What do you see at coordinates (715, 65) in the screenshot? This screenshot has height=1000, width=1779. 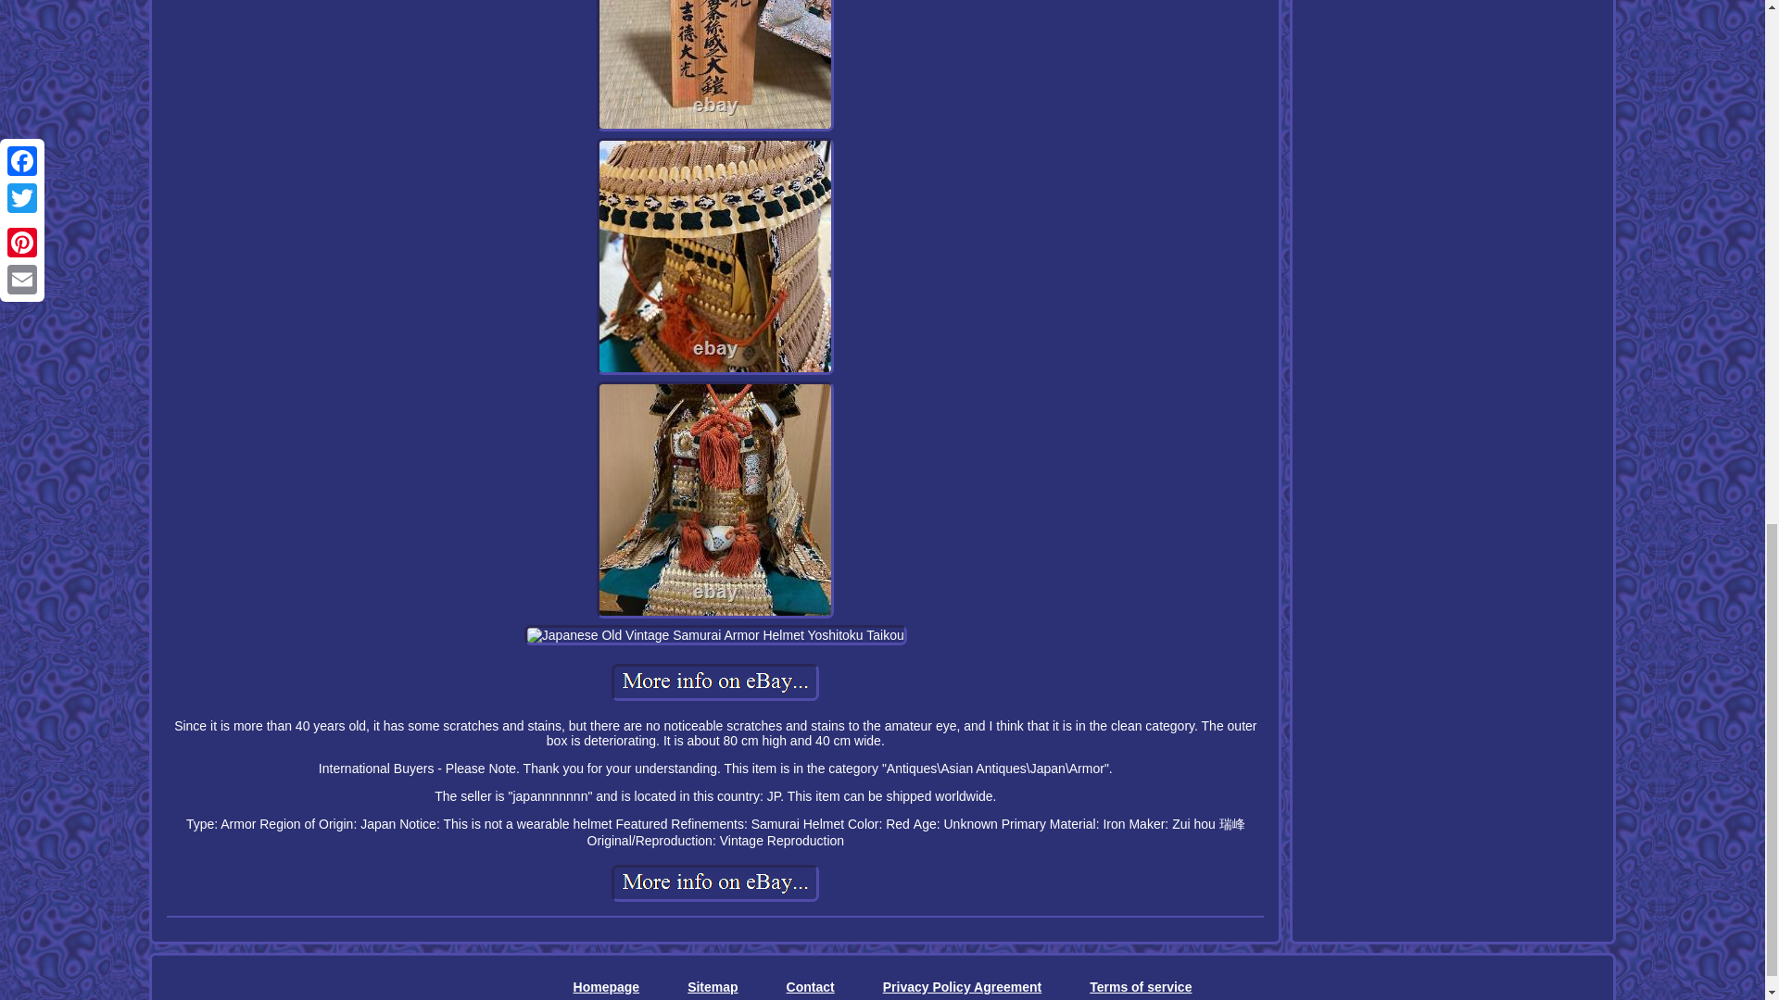 I see `Japanese Old Vintage Samurai Armor Helmet Yoshitoku Taikou` at bounding box center [715, 65].